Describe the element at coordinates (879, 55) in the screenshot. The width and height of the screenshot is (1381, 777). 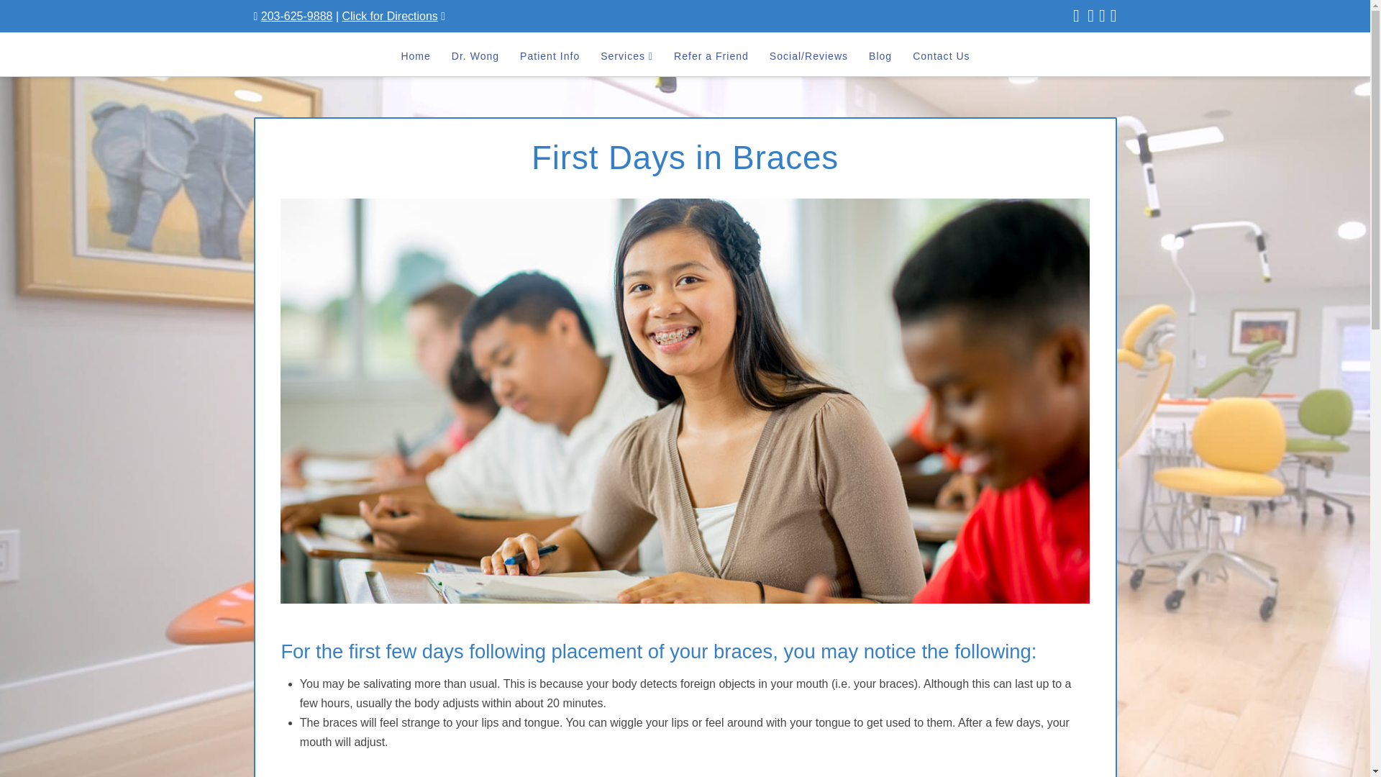
I see `Blog` at that location.